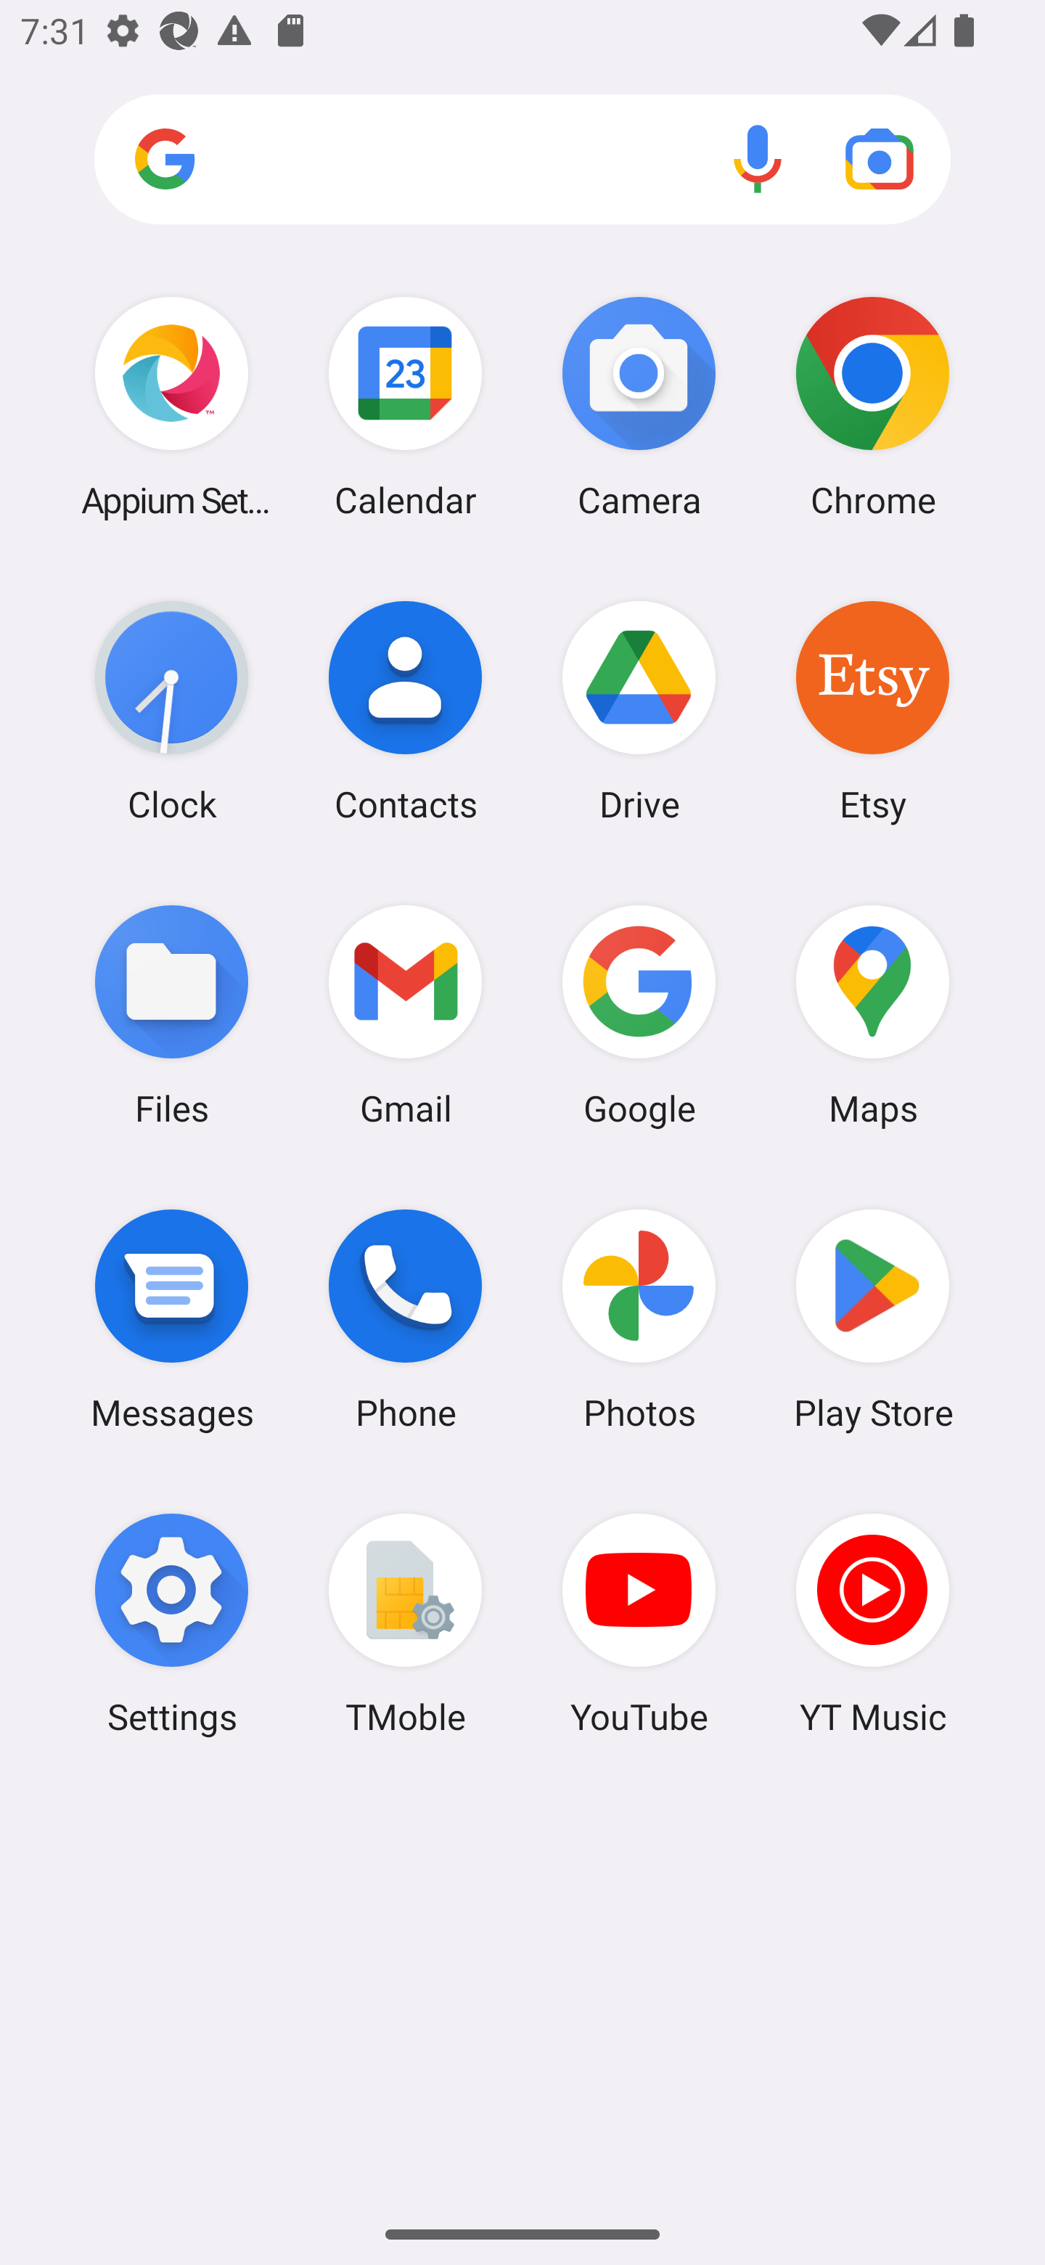 Image resolution: width=1045 pixels, height=2265 pixels. Describe the element at coordinates (171, 1014) in the screenshot. I see `Files` at that location.